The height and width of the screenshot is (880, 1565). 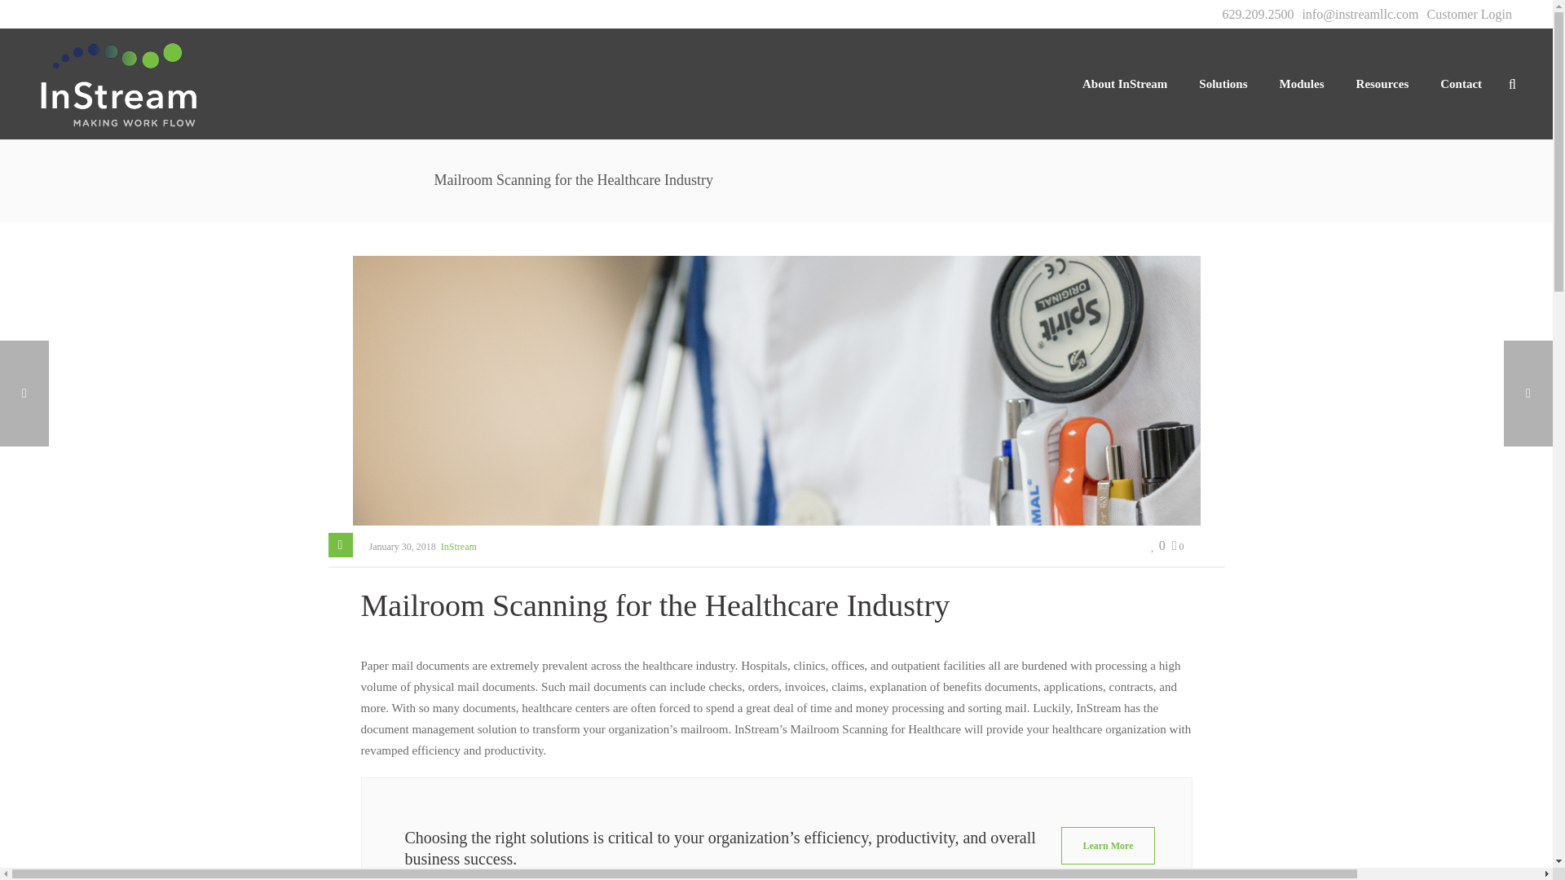 What do you see at coordinates (1469, 14) in the screenshot?
I see `Customer Login` at bounding box center [1469, 14].